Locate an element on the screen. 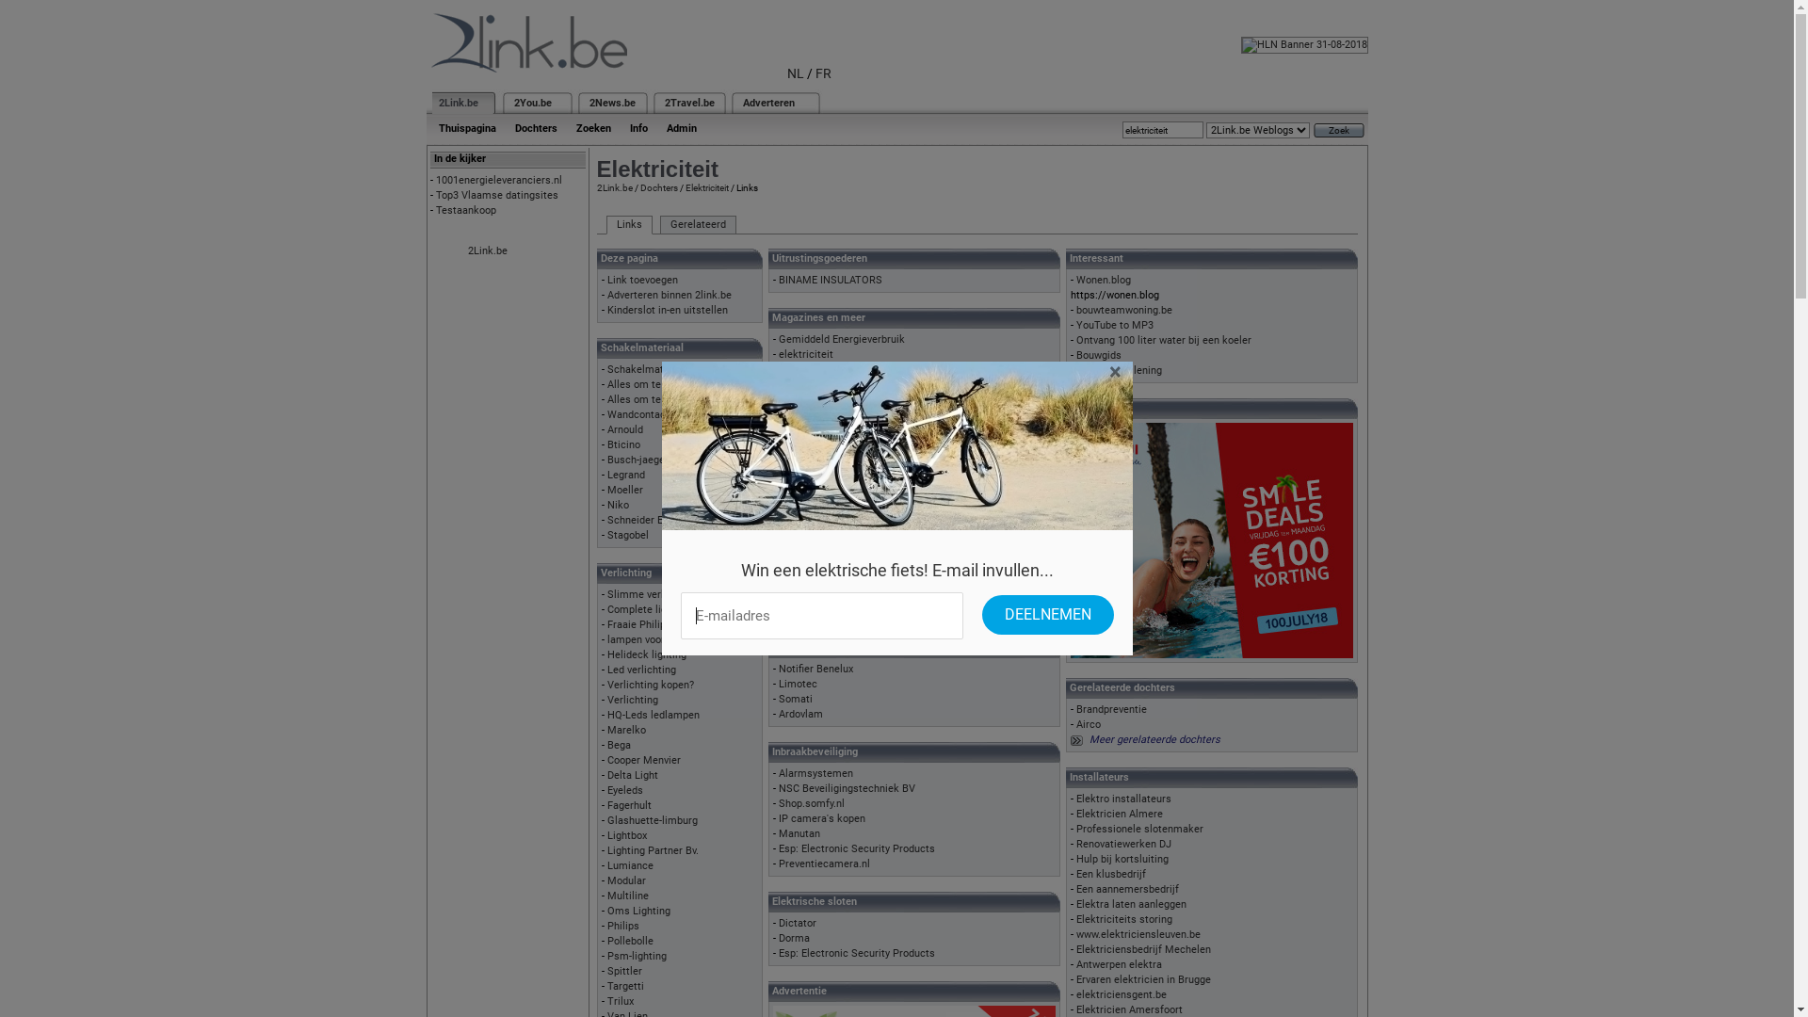 This screenshot has height=1017, width=1808. Links is located at coordinates (629, 225).